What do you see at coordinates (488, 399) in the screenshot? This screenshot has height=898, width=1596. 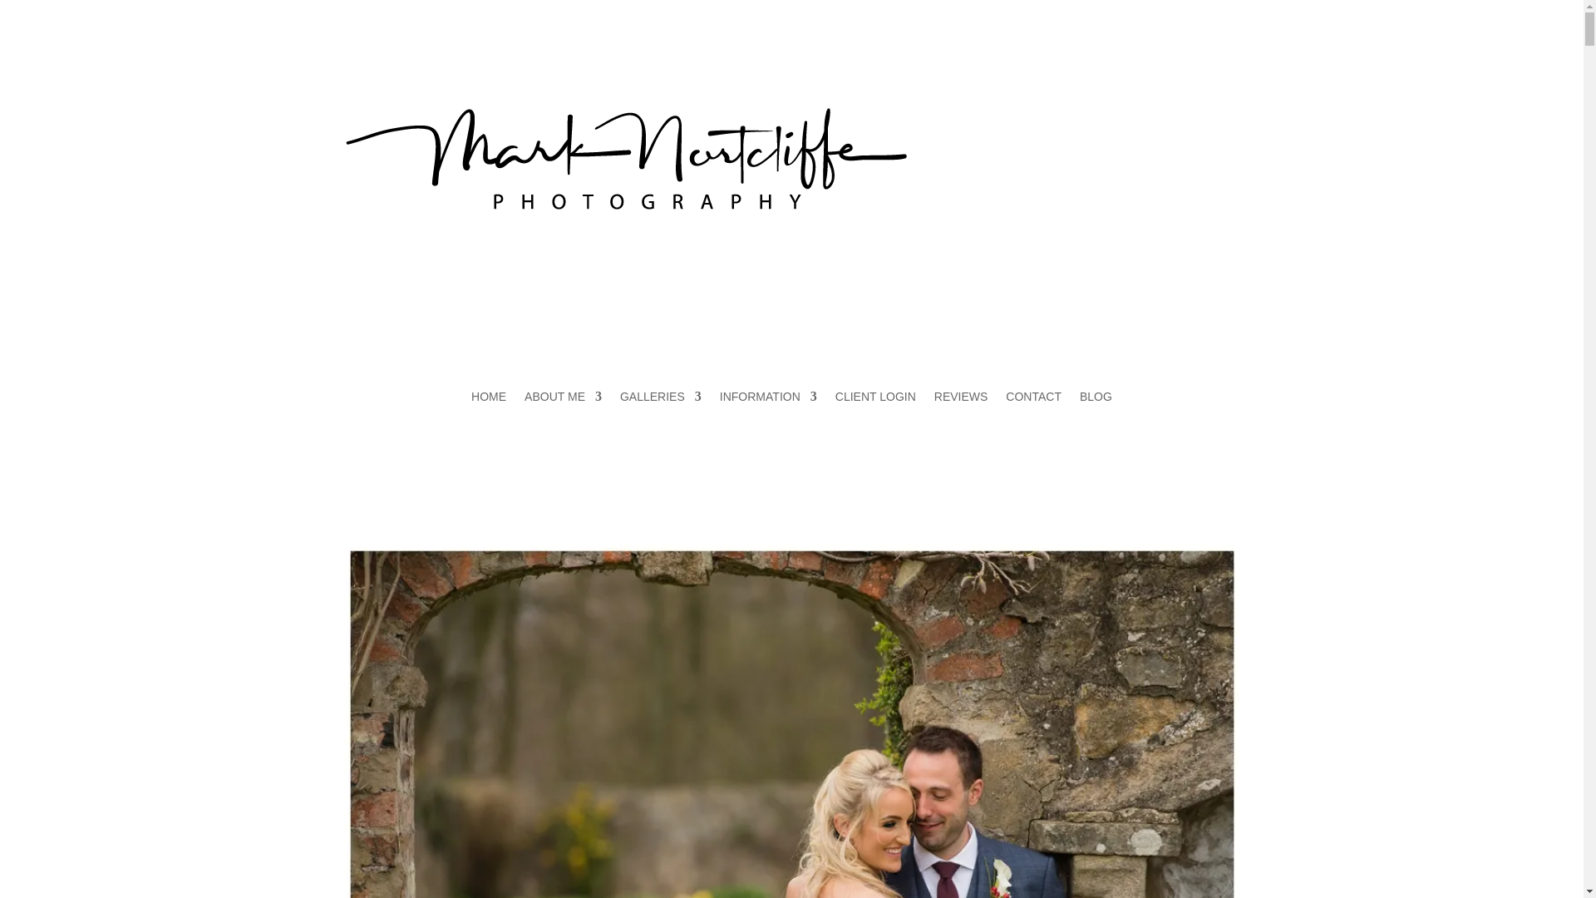 I see `HOME` at bounding box center [488, 399].